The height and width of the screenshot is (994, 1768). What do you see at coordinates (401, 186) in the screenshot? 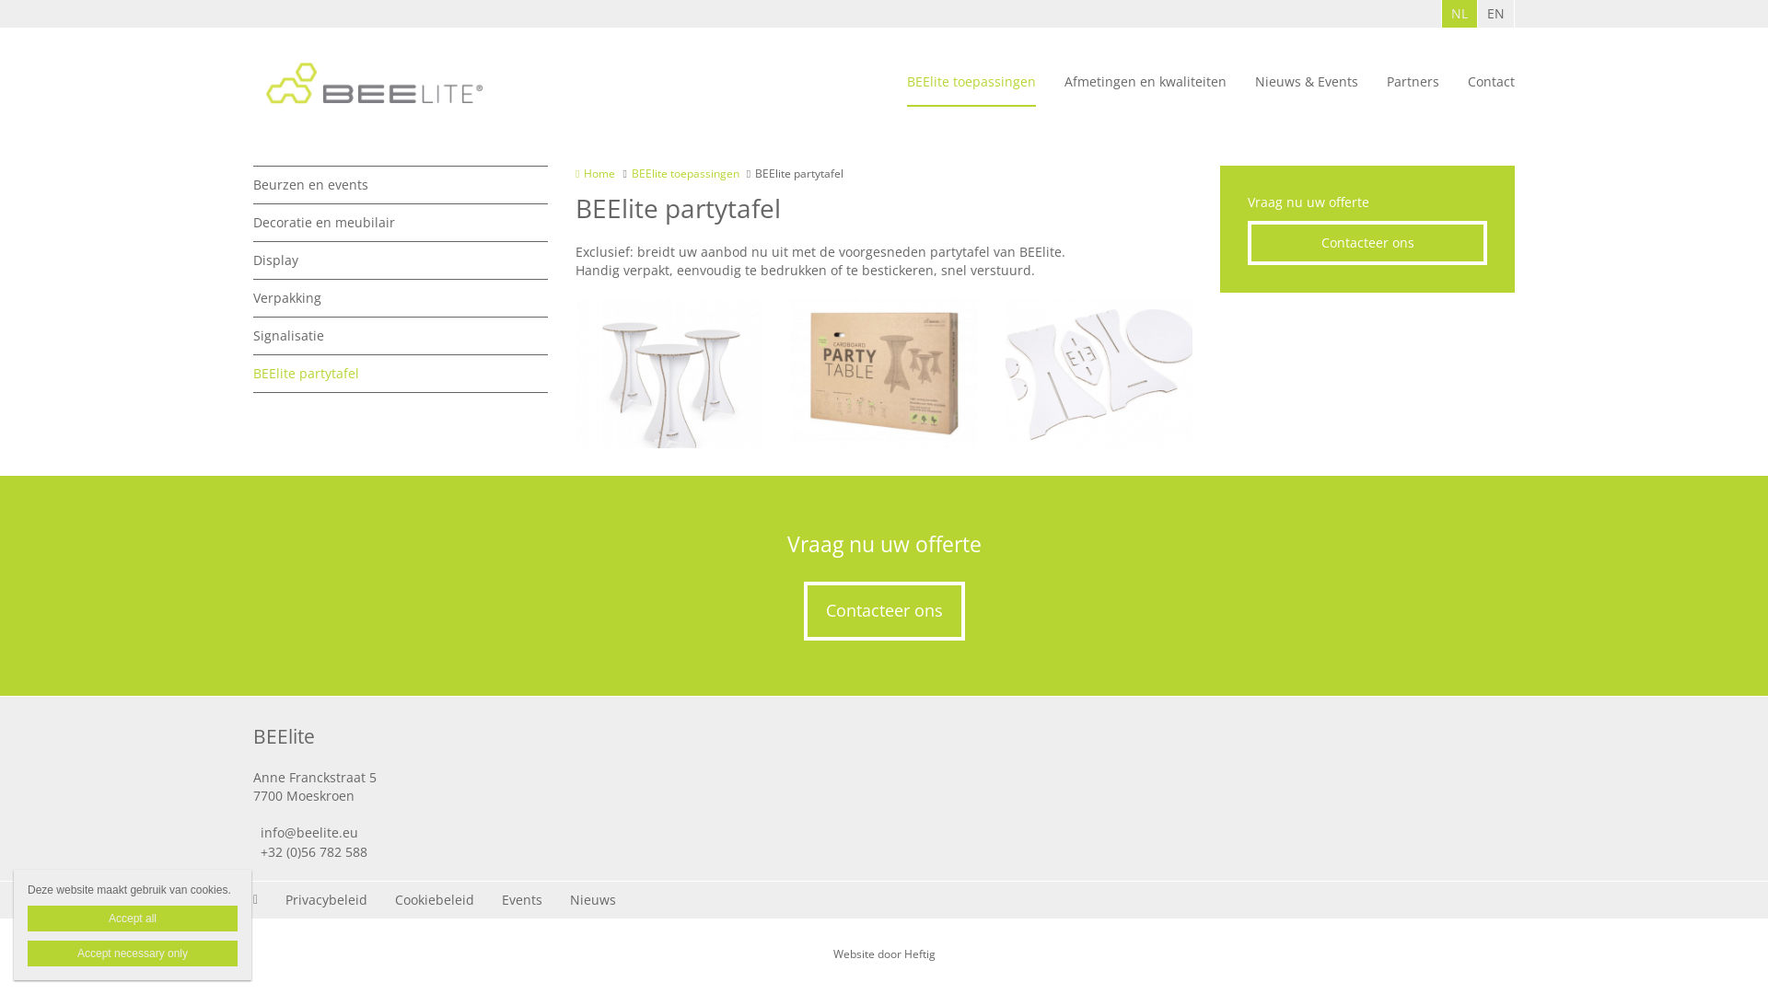
I see `Beurzen en events` at bounding box center [401, 186].